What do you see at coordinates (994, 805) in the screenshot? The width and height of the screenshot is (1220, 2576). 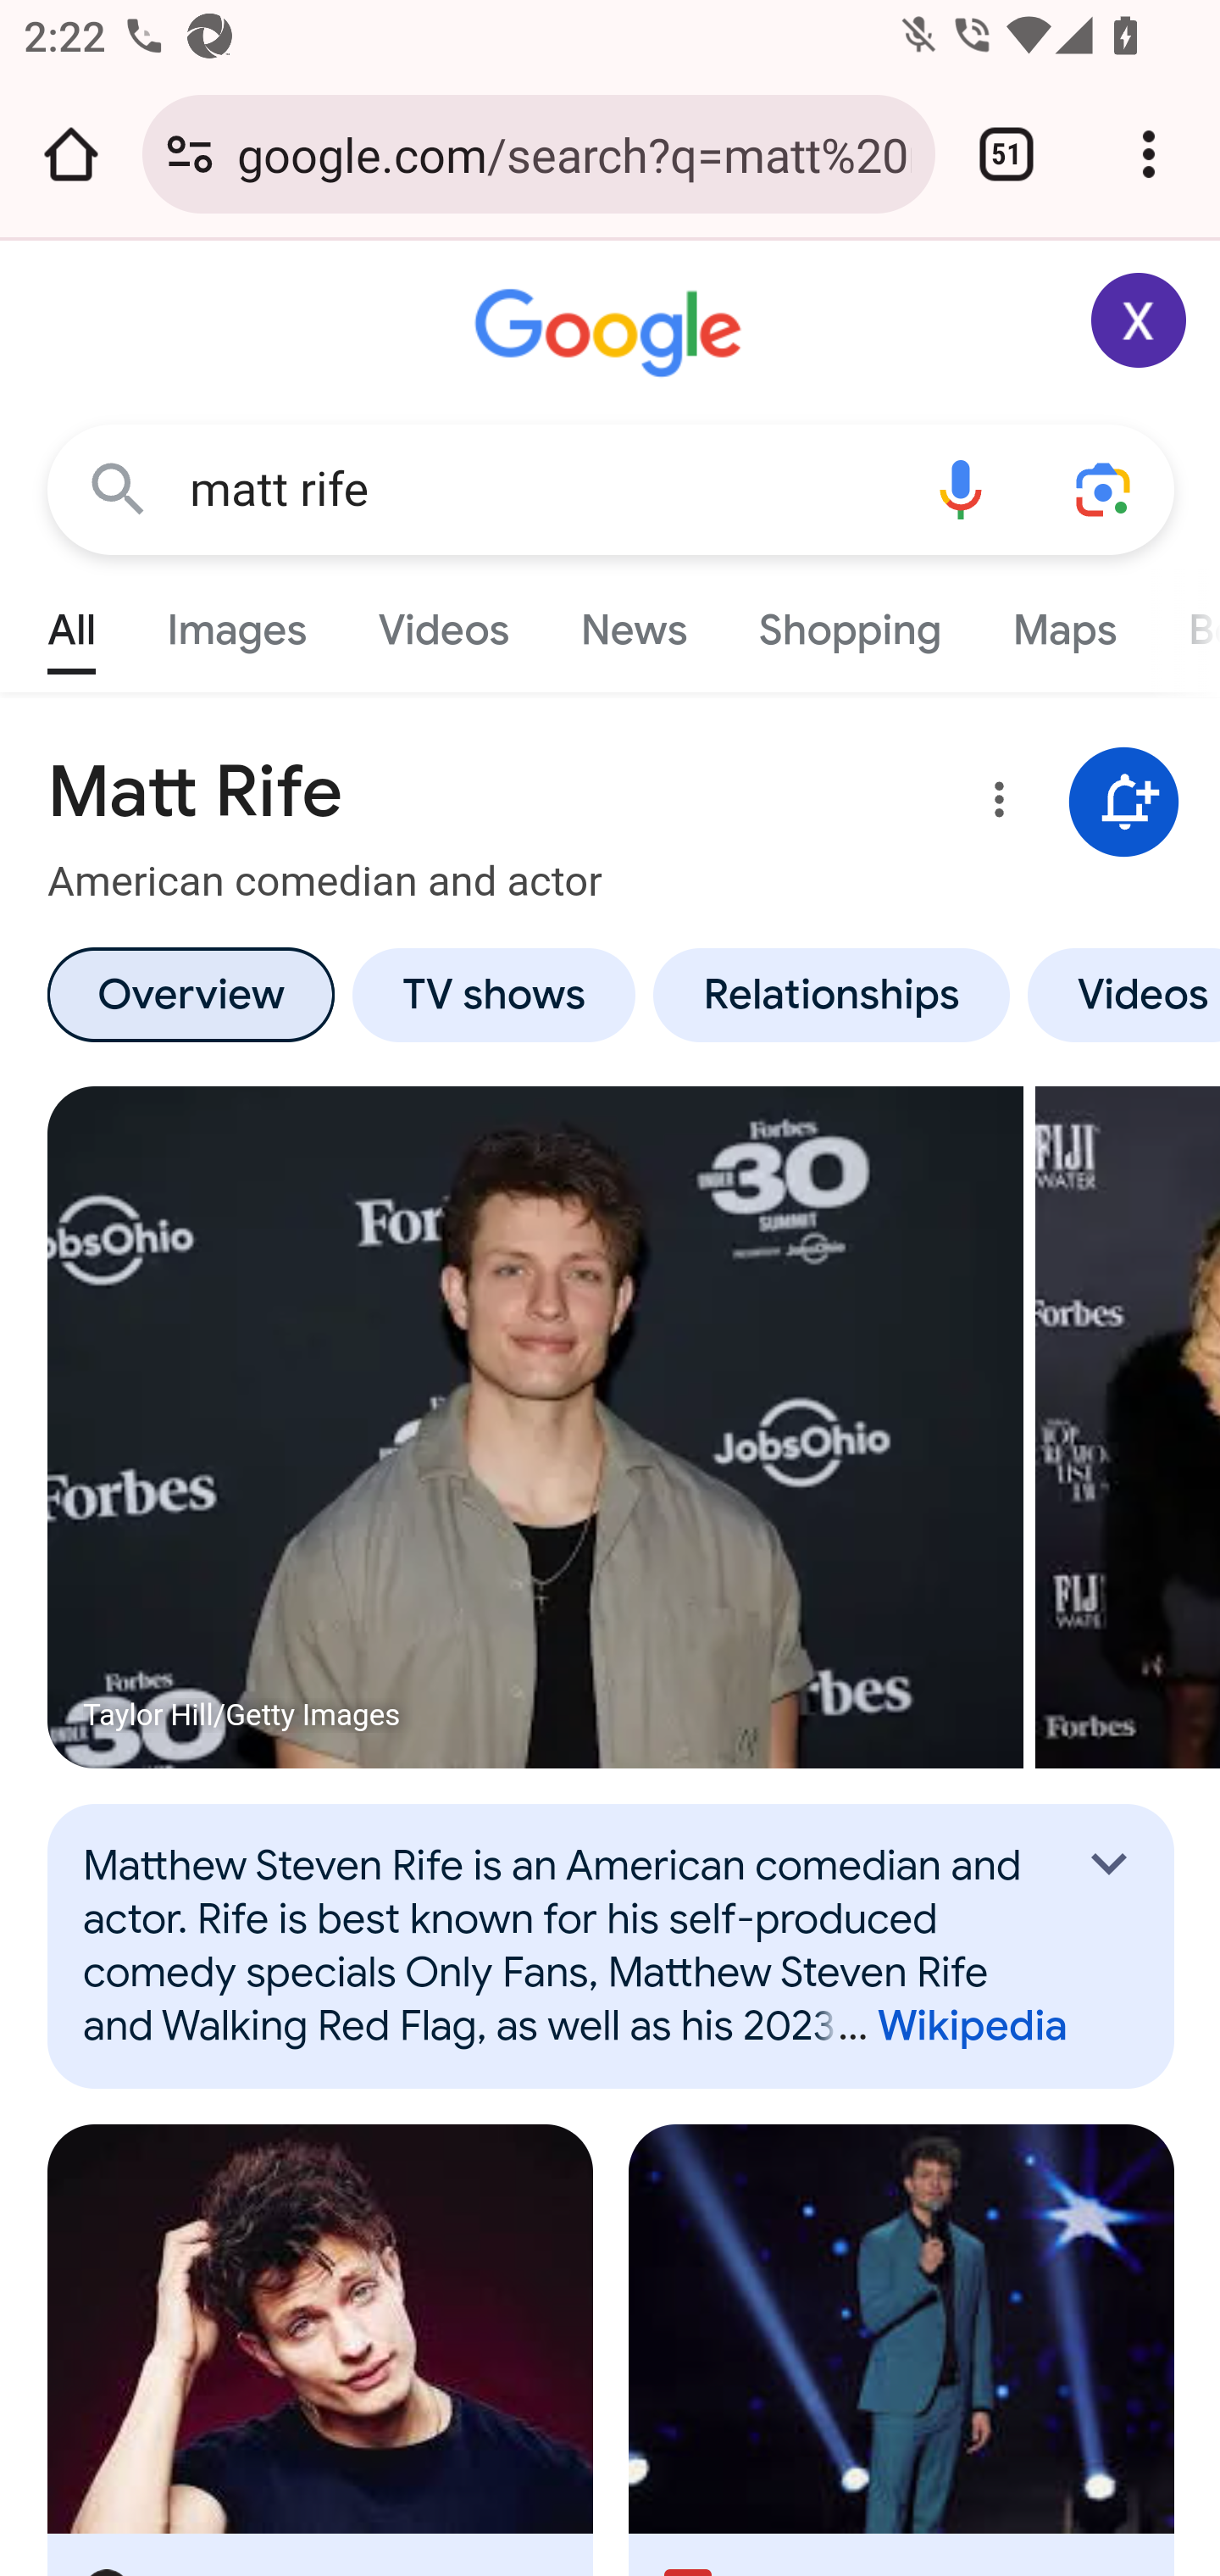 I see `More options` at bounding box center [994, 805].